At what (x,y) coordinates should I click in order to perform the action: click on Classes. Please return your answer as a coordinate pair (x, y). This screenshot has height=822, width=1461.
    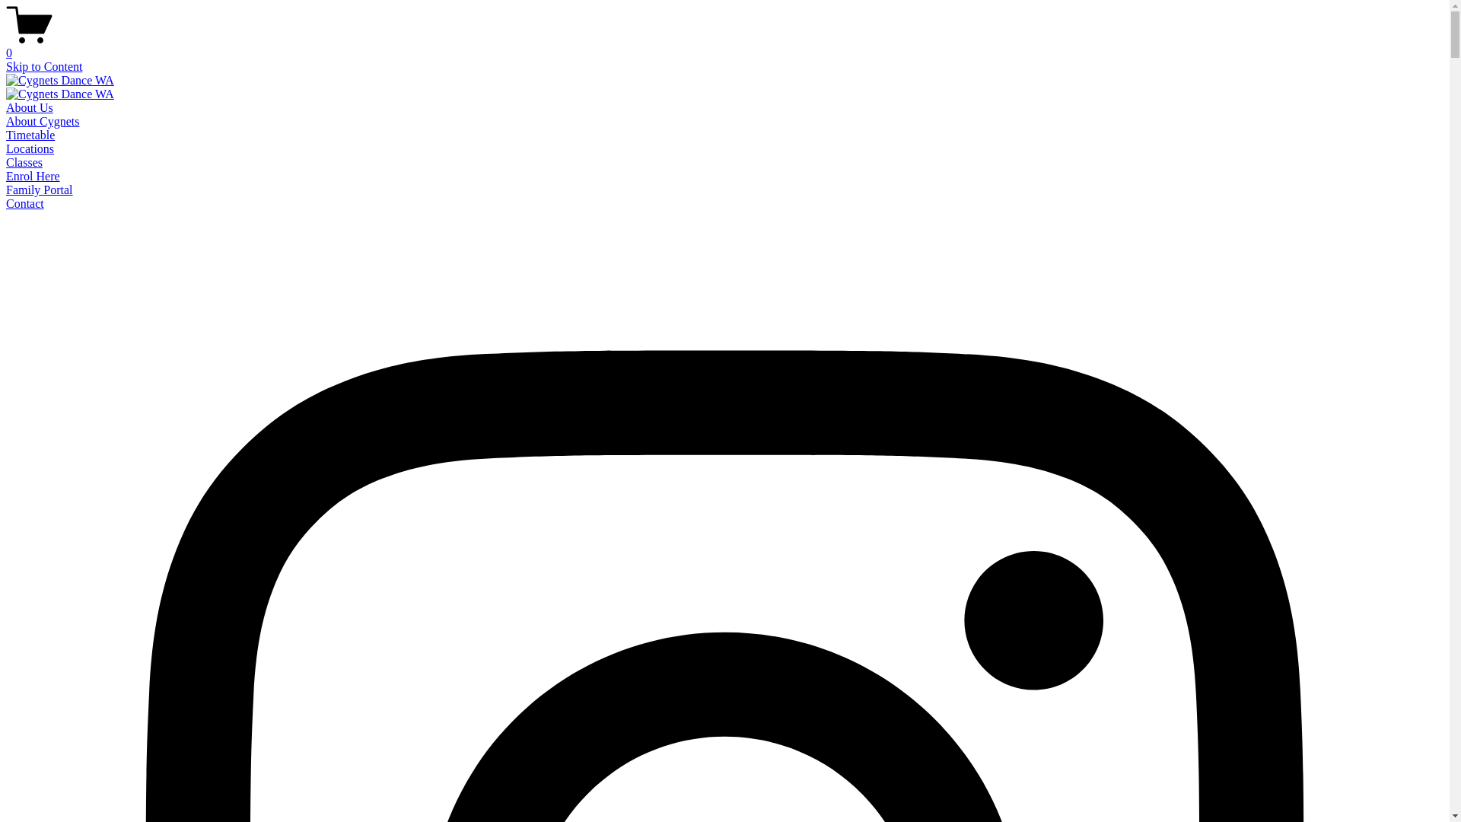
    Looking at the image, I should click on (24, 163).